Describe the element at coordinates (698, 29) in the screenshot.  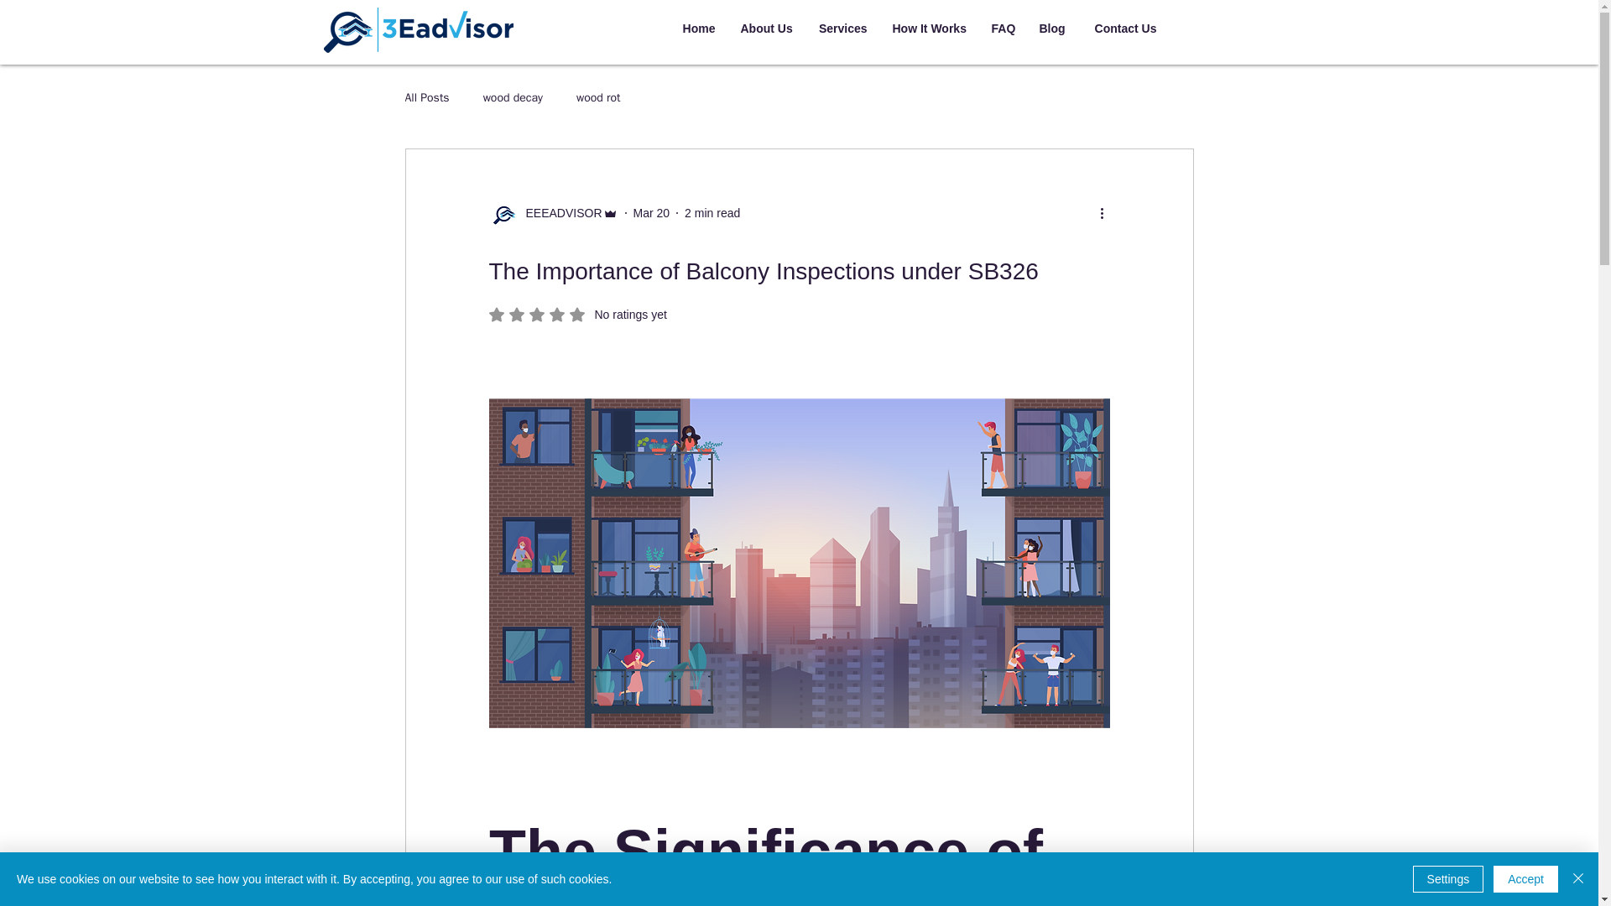
I see `Contact Us` at that location.